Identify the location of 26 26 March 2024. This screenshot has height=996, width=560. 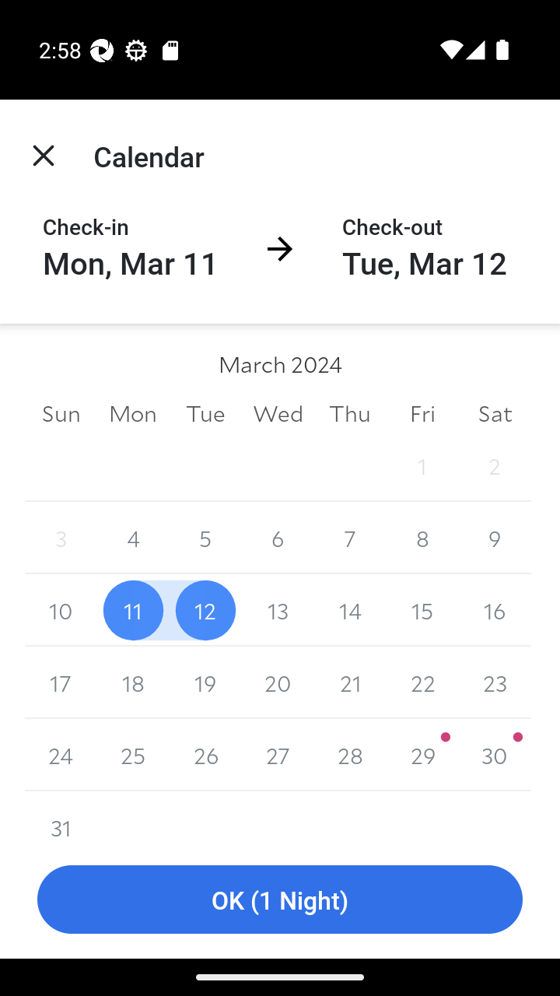
(205, 755).